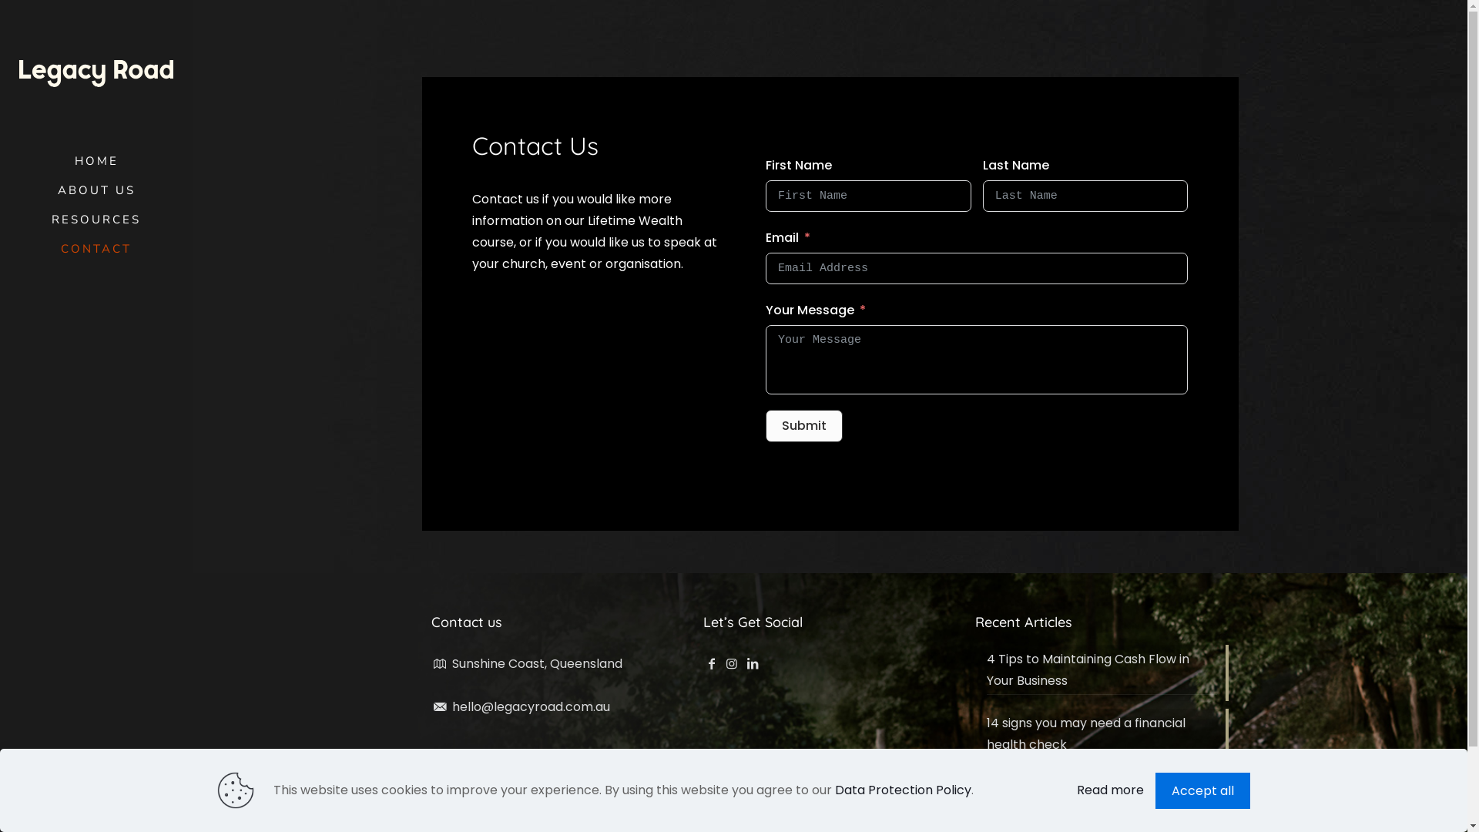 This screenshot has width=1479, height=832. I want to click on ABOUT US, so click(96, 190).